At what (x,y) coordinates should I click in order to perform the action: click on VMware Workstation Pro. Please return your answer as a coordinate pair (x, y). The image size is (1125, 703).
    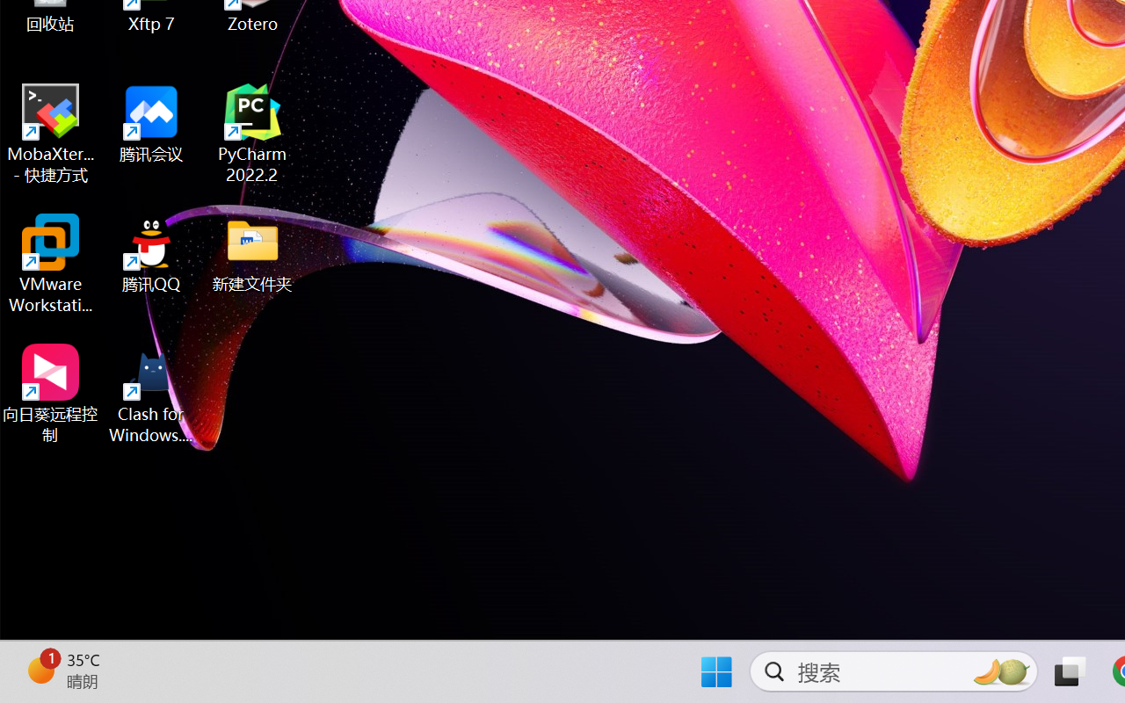
    Looking at the image, I should click on (51, 264).